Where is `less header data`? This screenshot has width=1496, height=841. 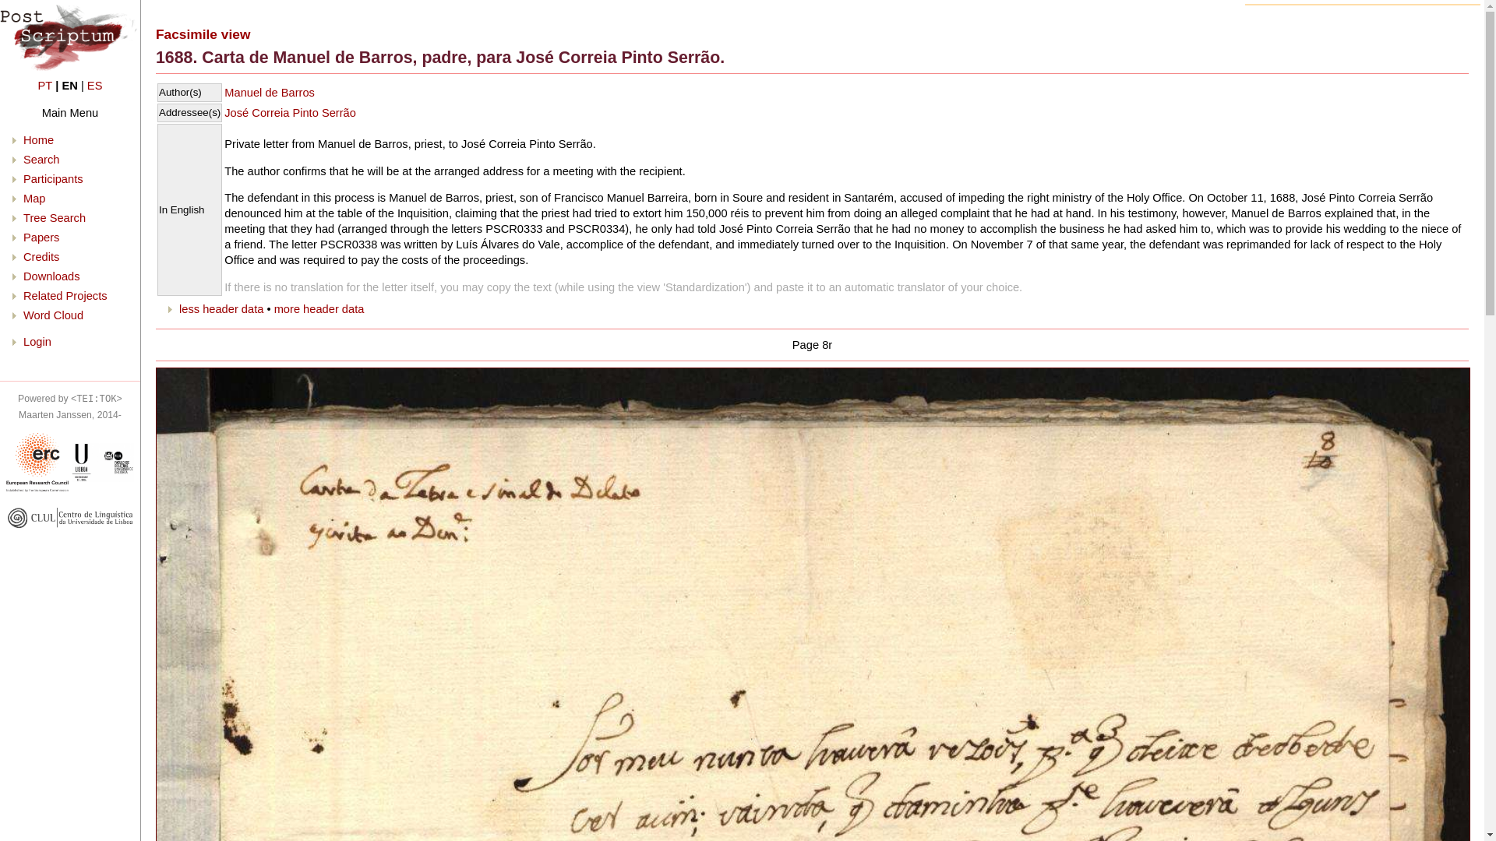
less header data is located at coordinates (221, 308).